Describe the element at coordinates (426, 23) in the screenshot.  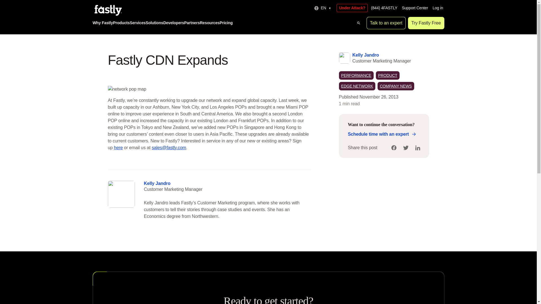
I see `Try Fastly Free` at that location.